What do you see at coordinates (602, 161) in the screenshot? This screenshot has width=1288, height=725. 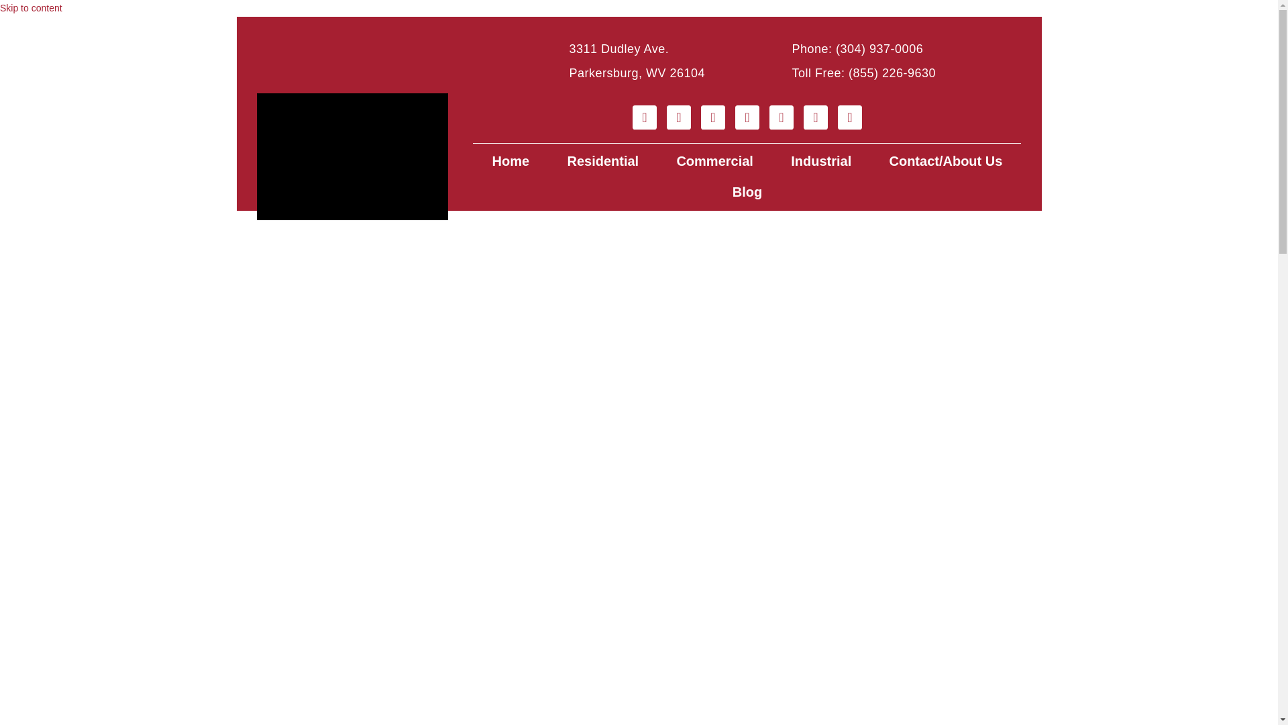 I see `Residential` at bounding box center [602, 161].